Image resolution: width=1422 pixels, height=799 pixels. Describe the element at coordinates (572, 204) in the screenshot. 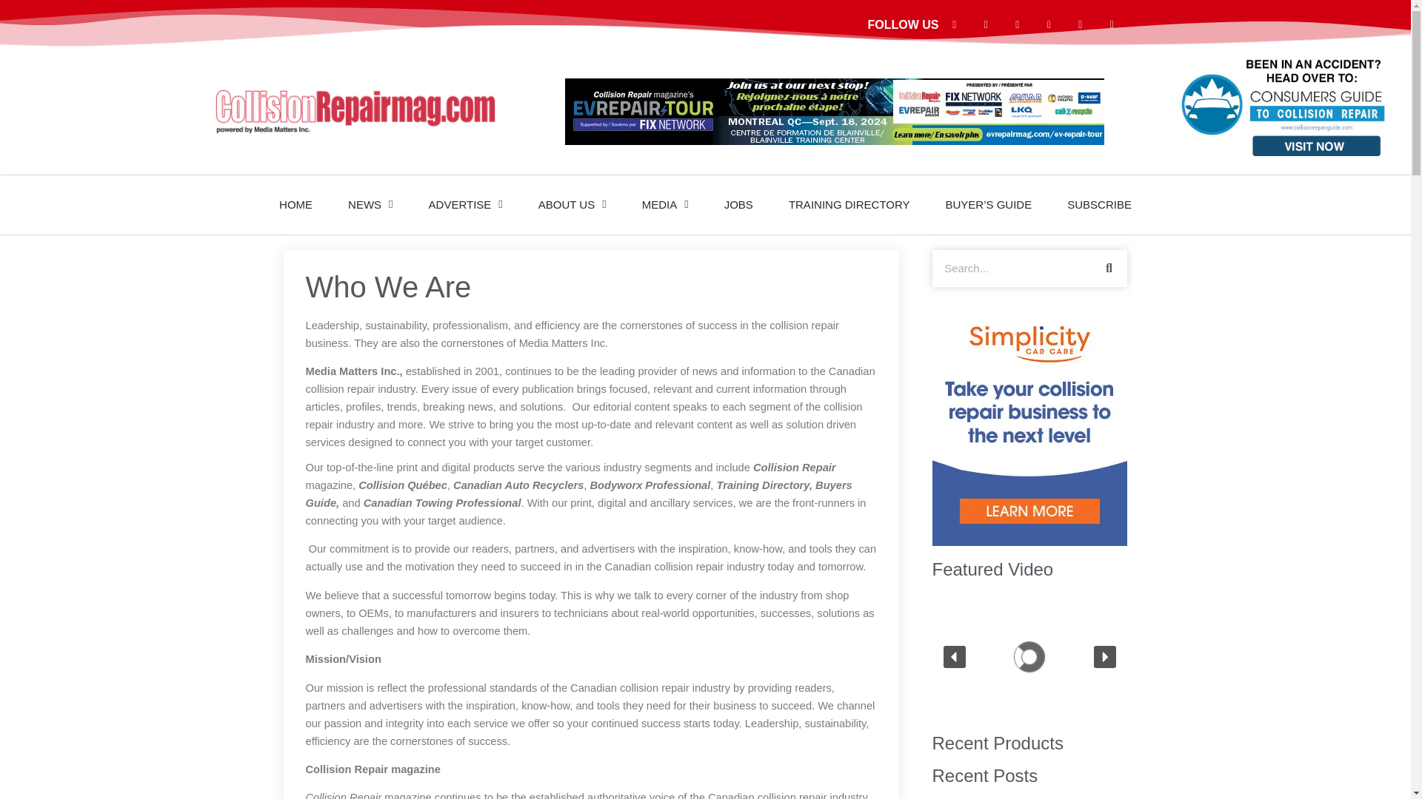

I see `ABOUT US` at that location.